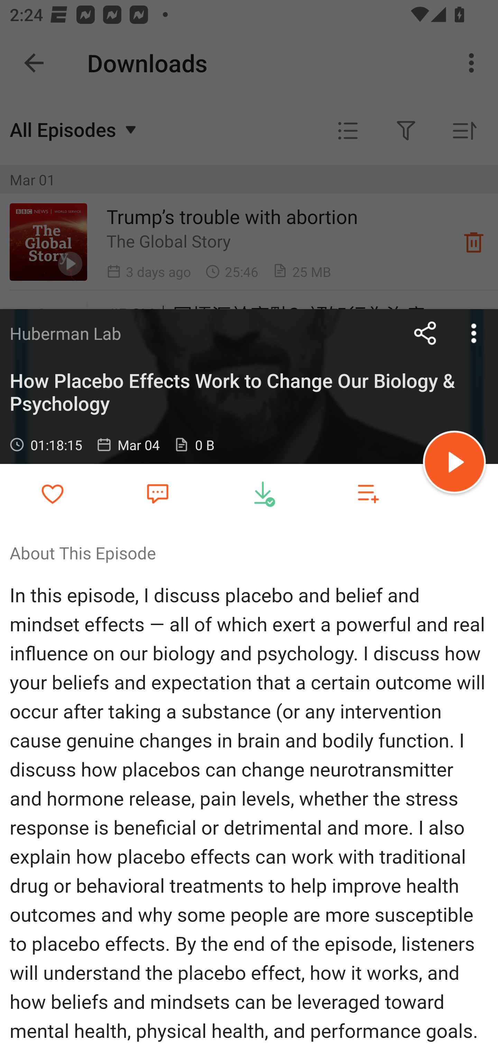 The width and height of the screenshot is (498, 1051). What do you see at coordinates (53, 493) in the screenshot?
I see `Add to Favorites` at bounding box center [53, 493].